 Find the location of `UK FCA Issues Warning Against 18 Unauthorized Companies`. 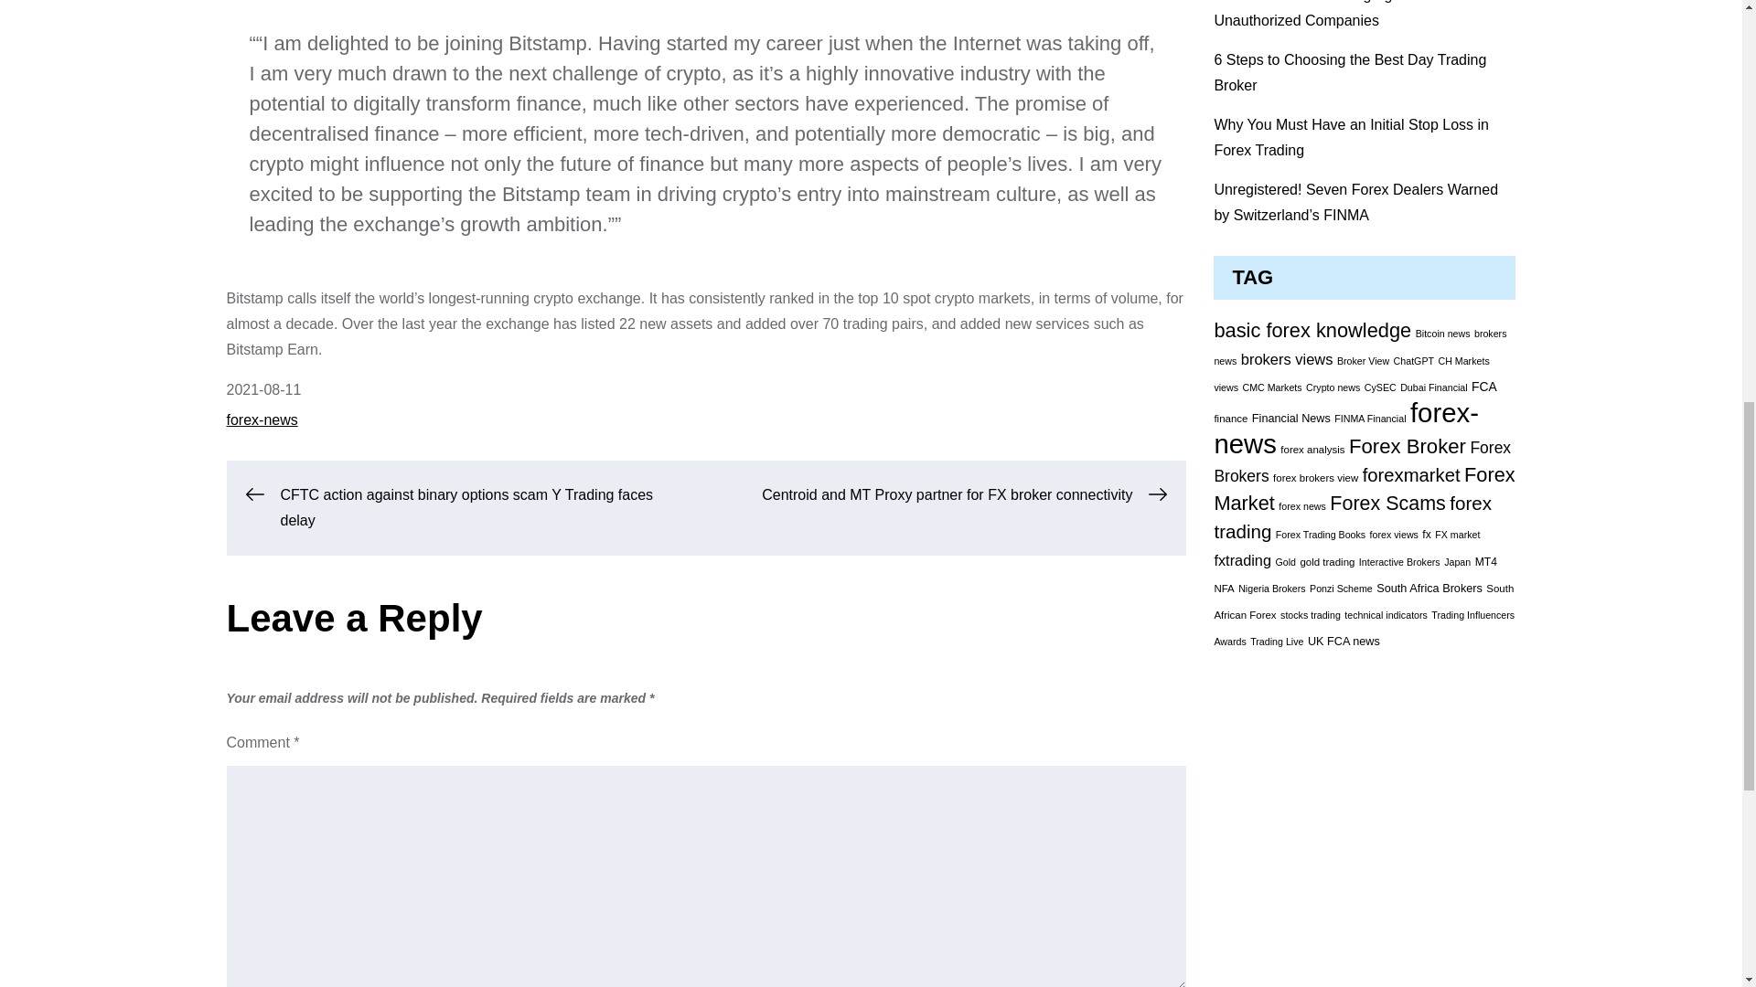

UK FCA Issues Warning Against 18 Unauthorized Companies is located at coordinates (1328, 15).